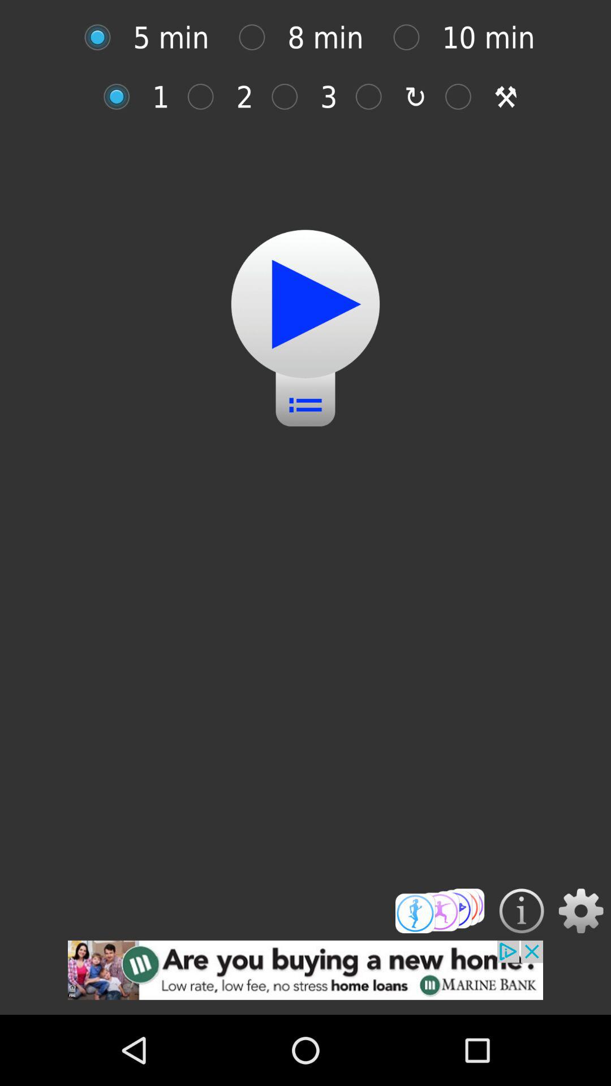  Describe the element at coordinates (412, 37) in the screenshot. I see `select duration 10 minutes` at that location.